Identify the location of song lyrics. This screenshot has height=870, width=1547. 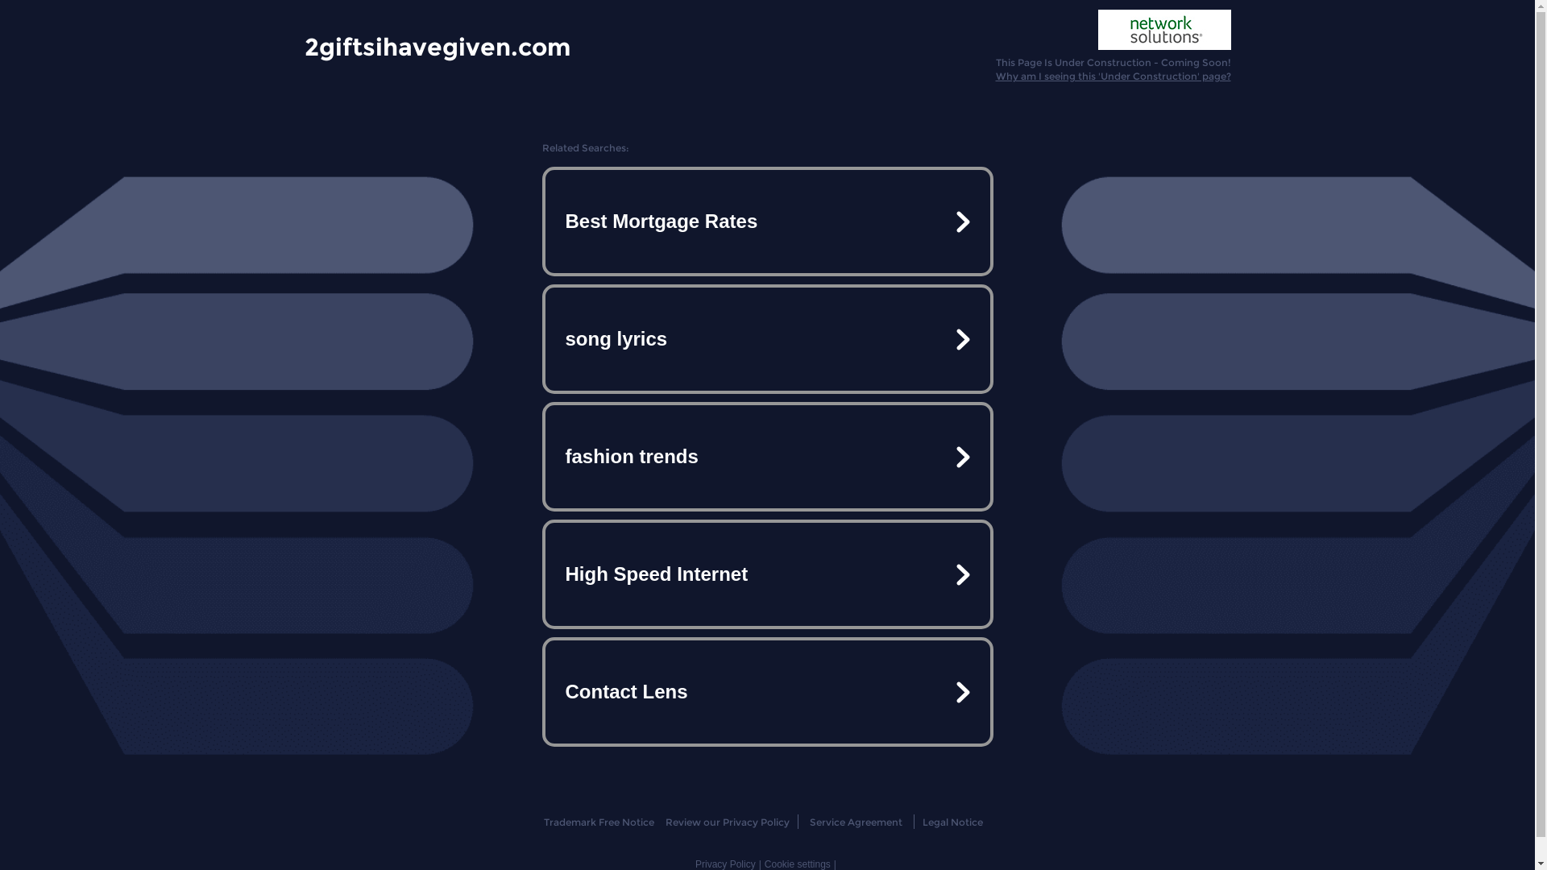
(767, 339).